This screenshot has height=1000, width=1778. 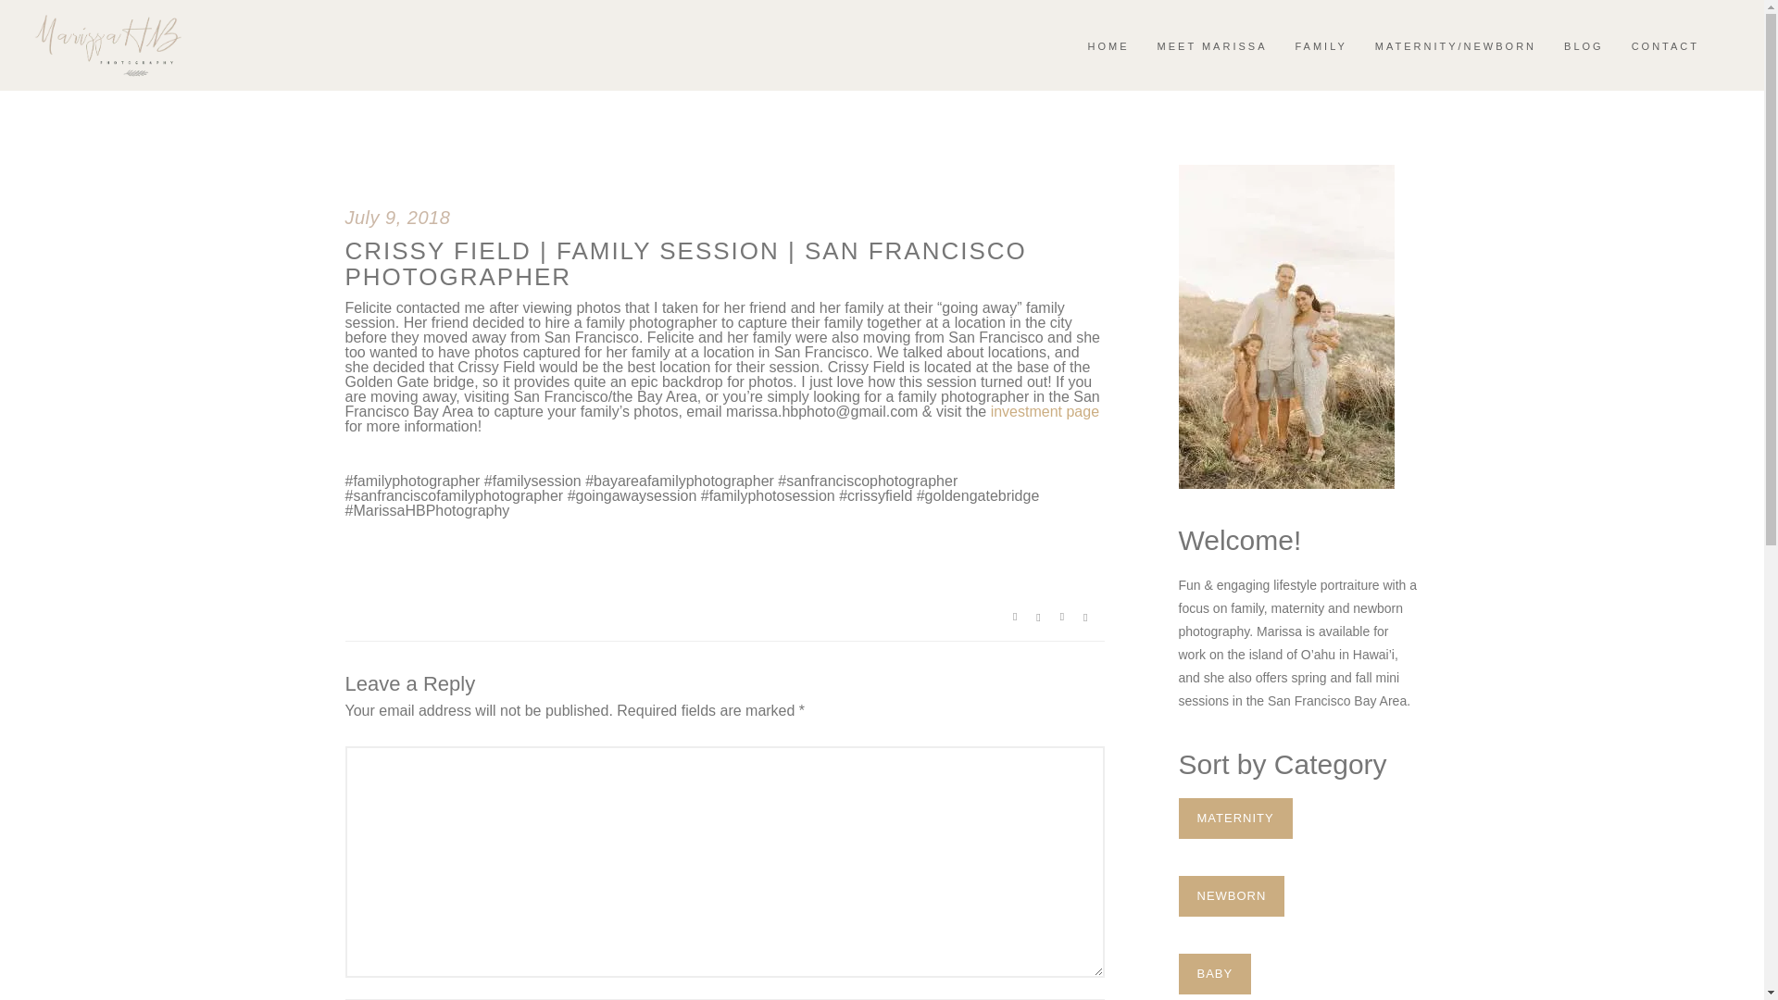 I want to click on MATERNITY, so click(x=1234, y=819).